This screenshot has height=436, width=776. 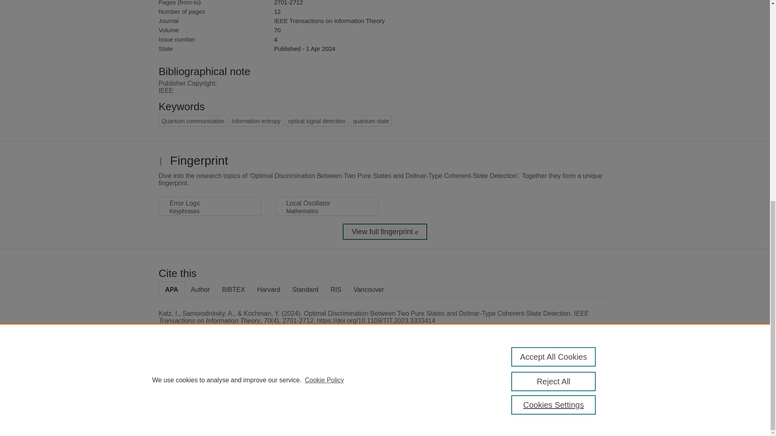 I want to click on Elsevier B.V., so click(x=270, y=388).